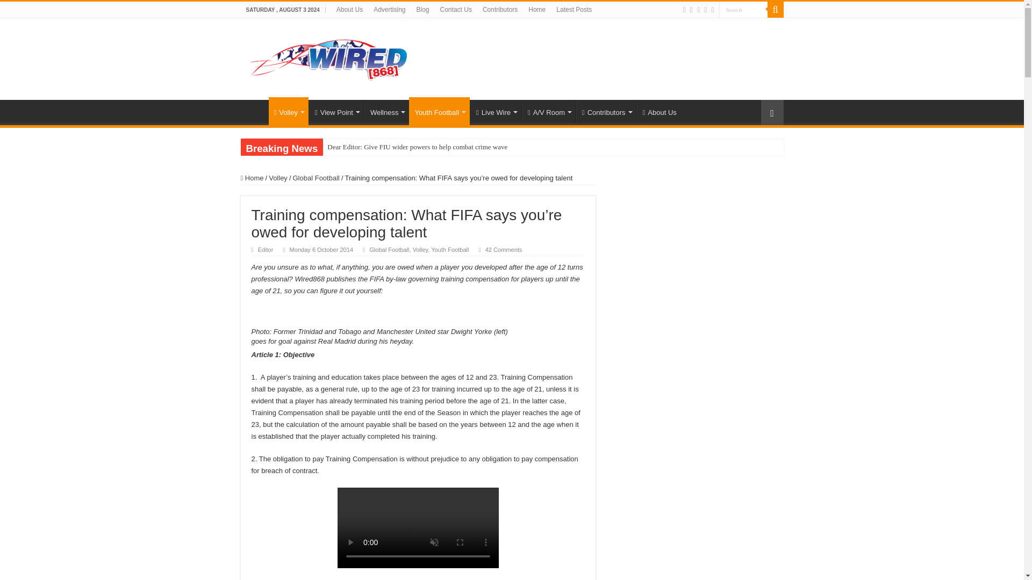  What do you see at coordinates (537, 10) in the screenshot?
I see `Home` at bounding box center [537, 10].